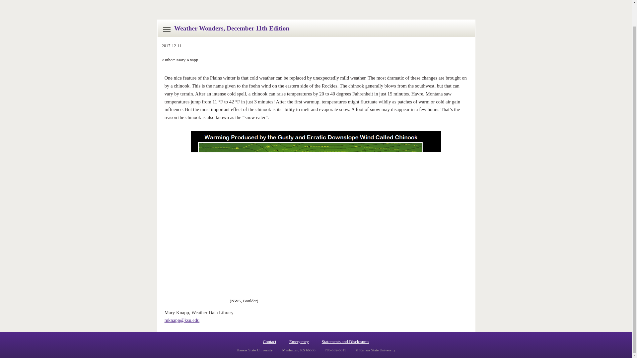 This screenshot has width=637, height=358. What do you see at coordinates (345, 341) in the screenshot?
I see `Statements and Disclosures` at bounding box center [345, 341].